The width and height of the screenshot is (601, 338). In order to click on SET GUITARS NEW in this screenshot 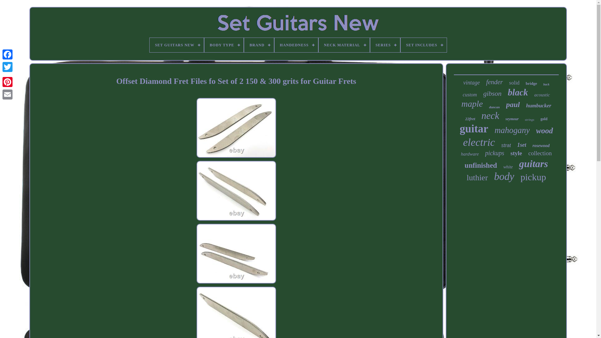, I will do `click(177, 45)`.